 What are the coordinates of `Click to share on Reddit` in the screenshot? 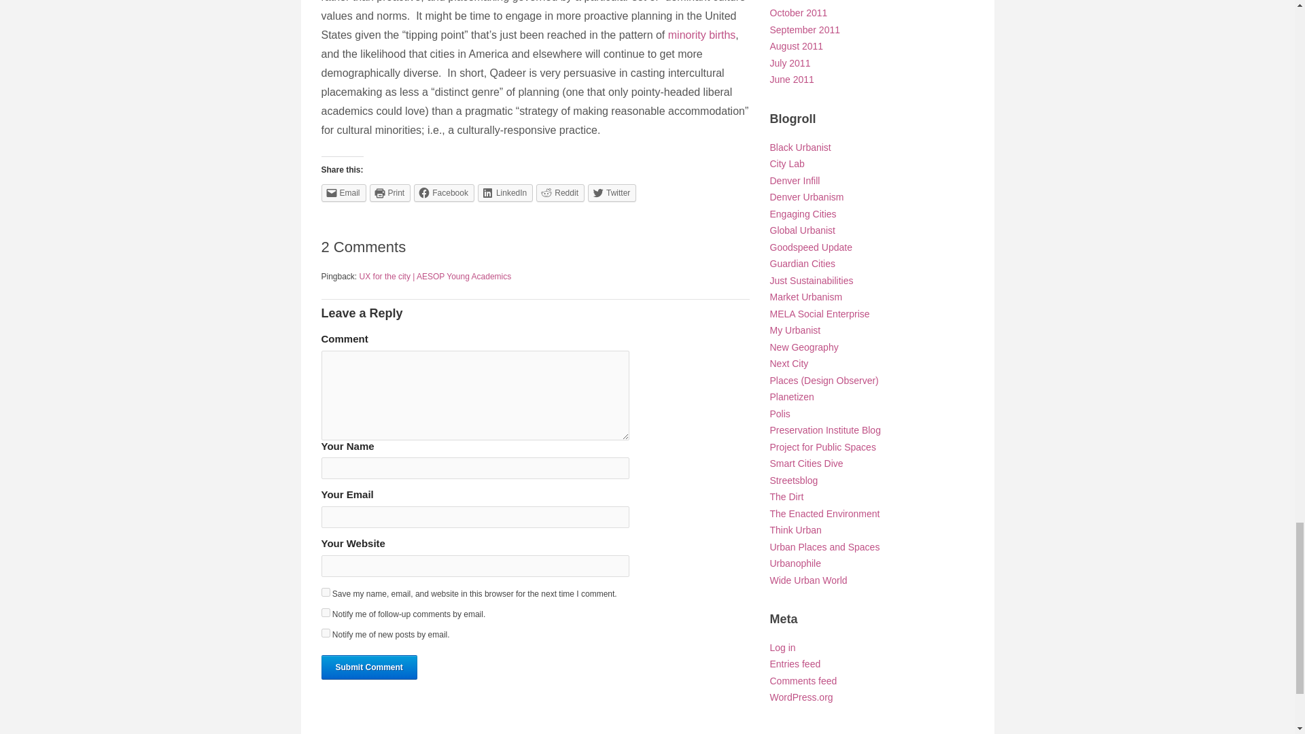 It's located at (560, 193).